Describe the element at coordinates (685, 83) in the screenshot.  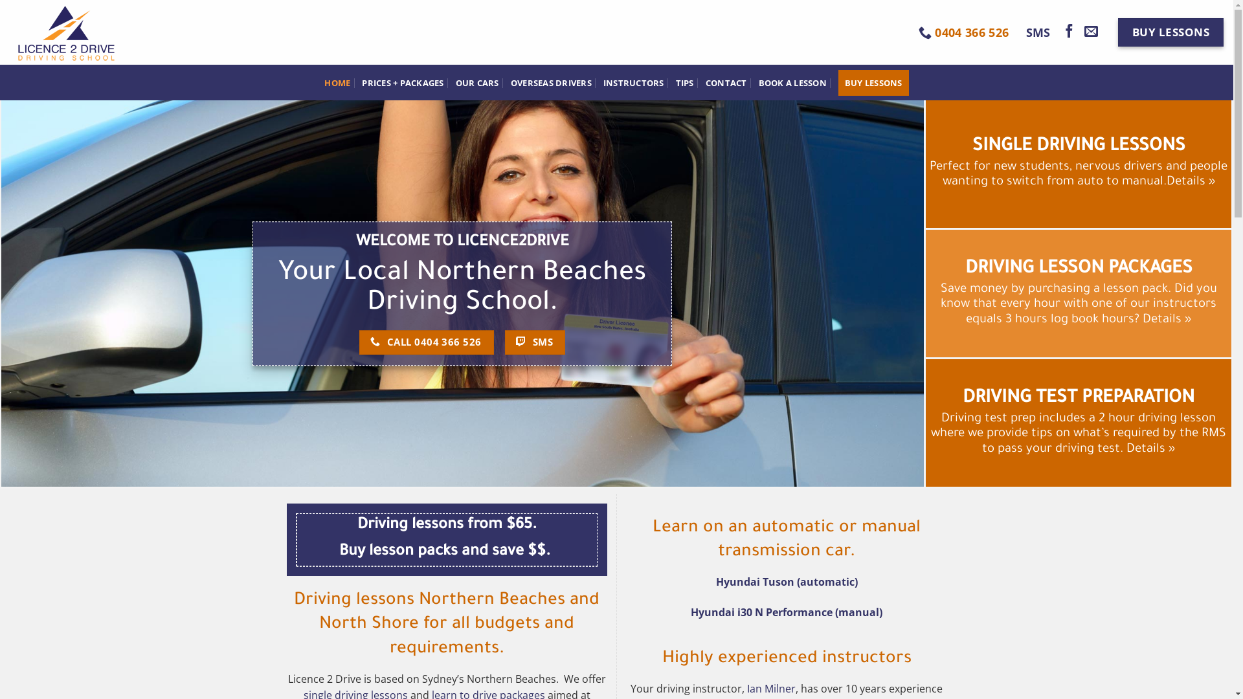
I see `TIPS` at that location.